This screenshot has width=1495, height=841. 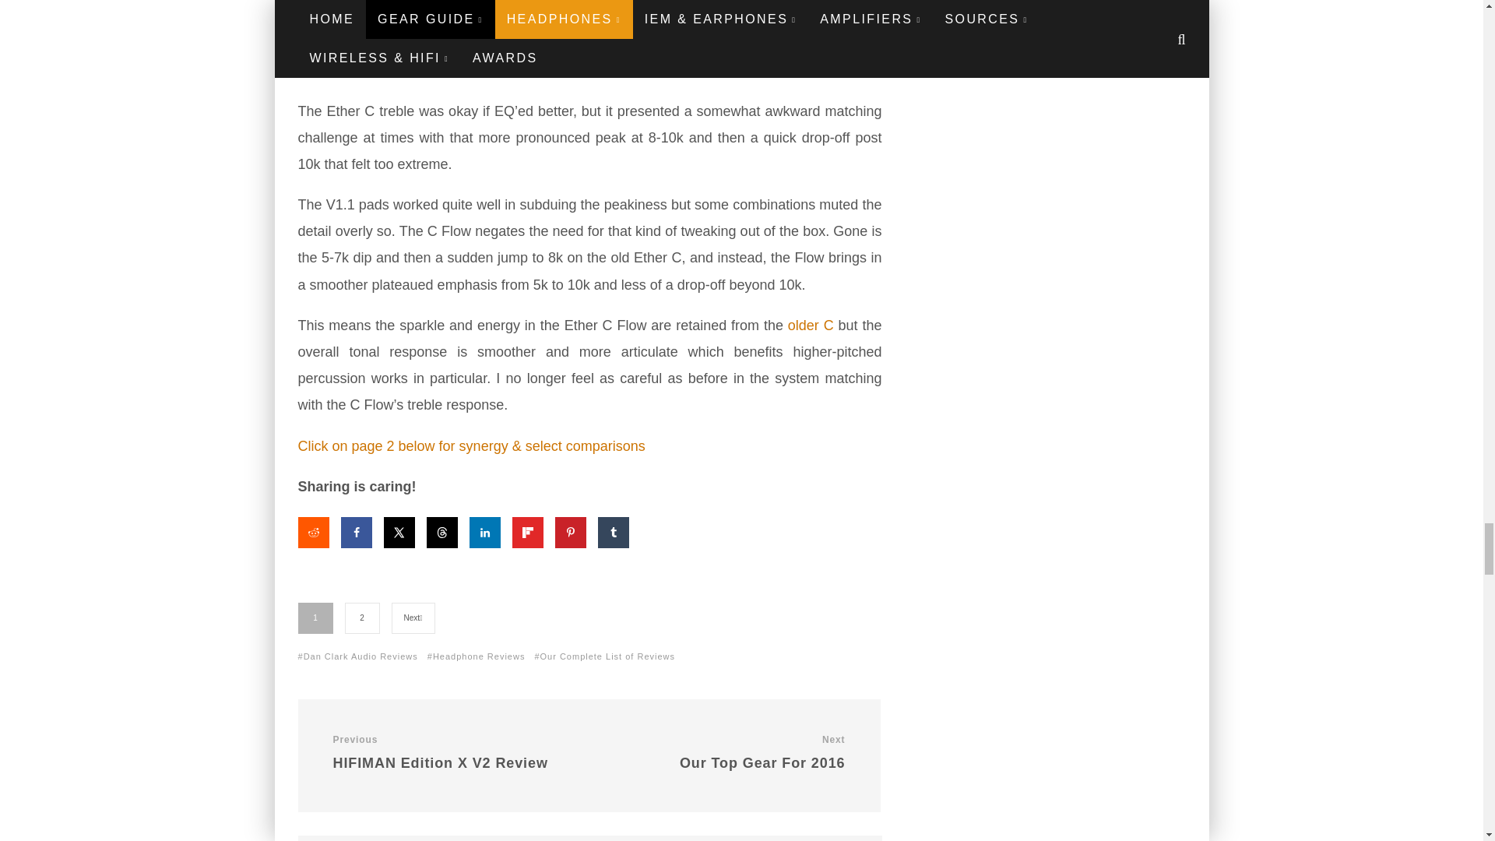 What do you see at coordinates (614, 533) in the screenshot?
I see `Share on Tumblr` at bounding box center [614, 533].